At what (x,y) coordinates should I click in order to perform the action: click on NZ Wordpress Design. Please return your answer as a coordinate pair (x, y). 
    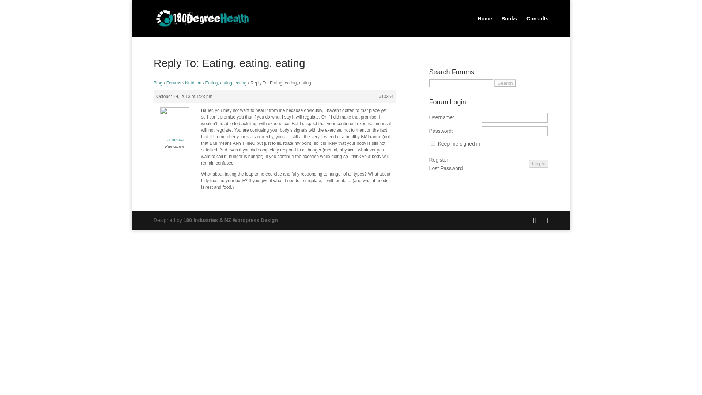
    Looking at the image, I should click on (230, 220).